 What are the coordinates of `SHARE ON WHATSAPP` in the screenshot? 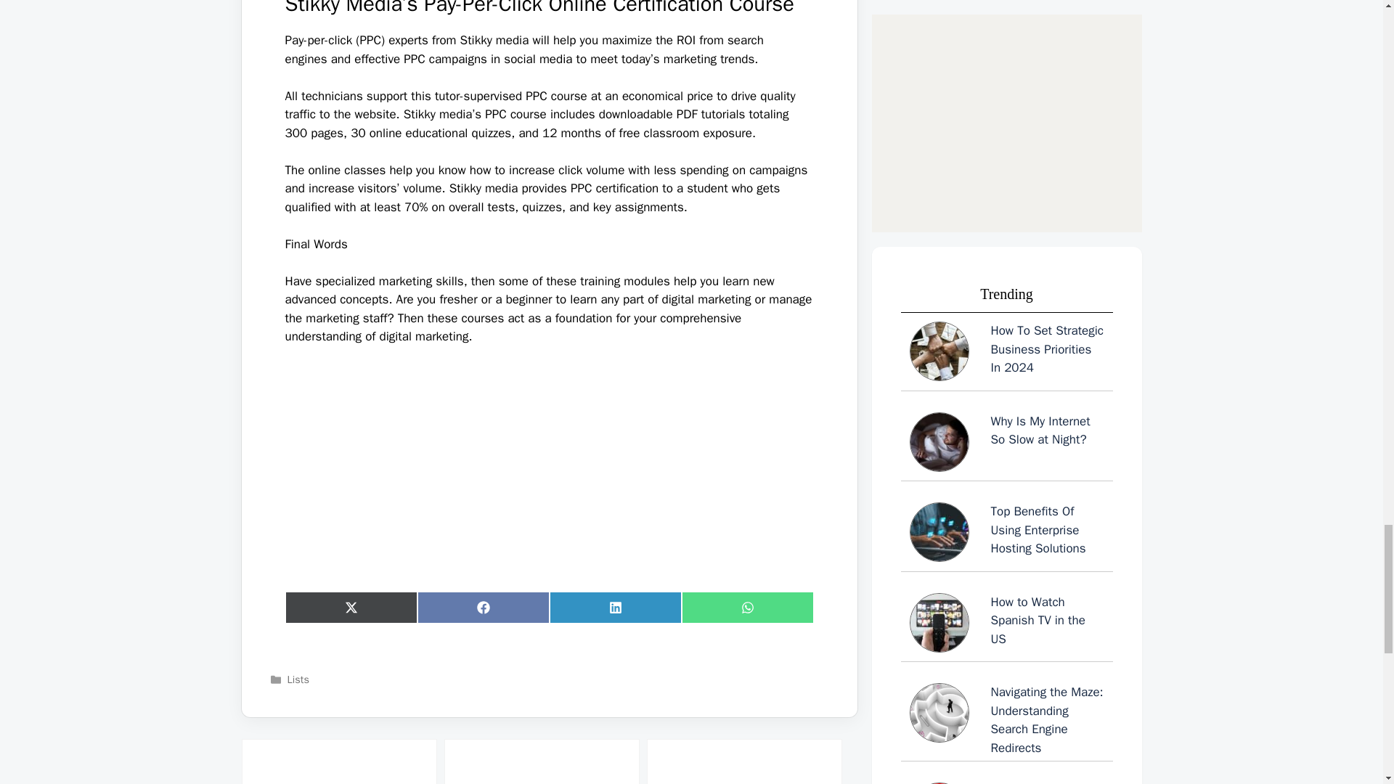 It's located at (746, 607).